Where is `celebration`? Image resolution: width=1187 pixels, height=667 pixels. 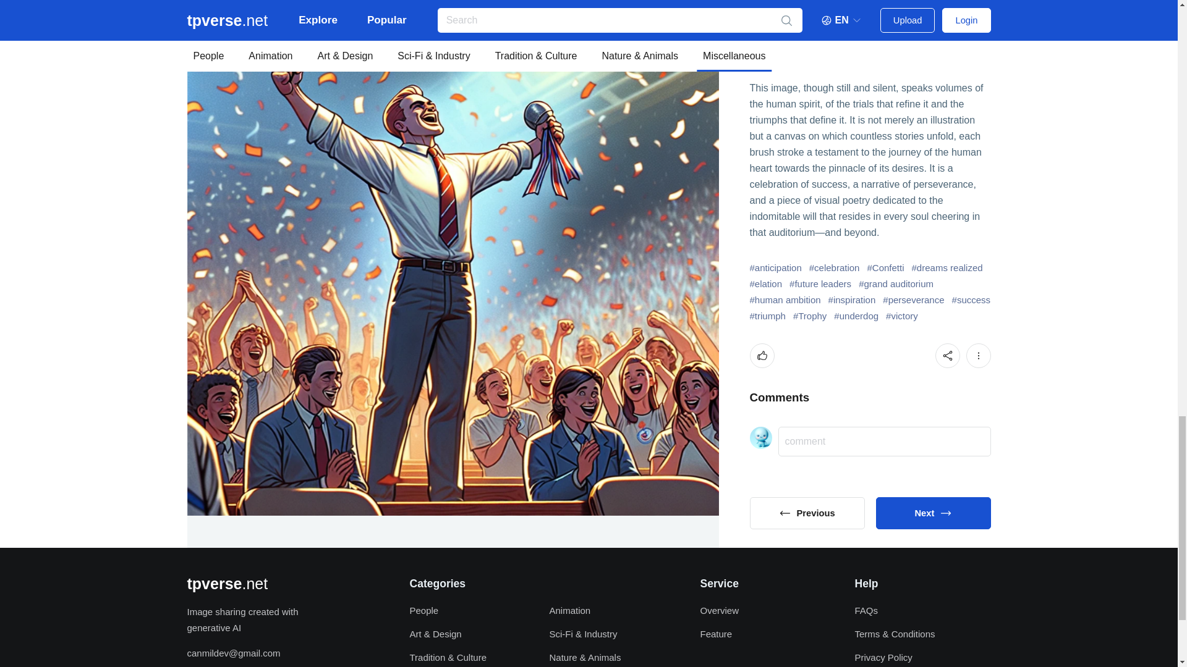 celebration is located at coordinates (835, 268).